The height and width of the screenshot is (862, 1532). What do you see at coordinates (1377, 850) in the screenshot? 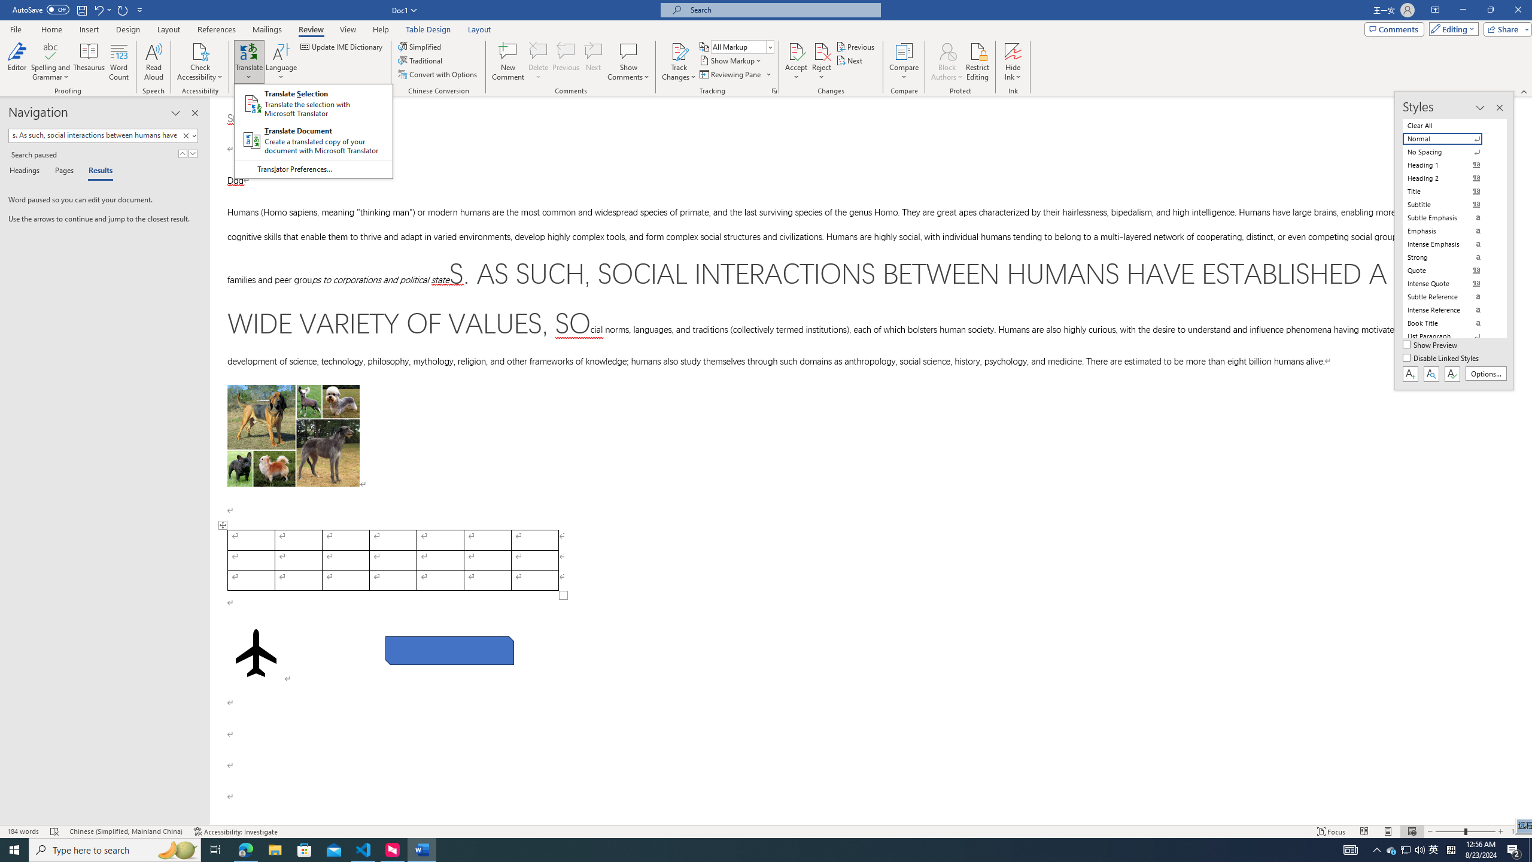
I see `Microsoft Edge - 1 running window` at bounding box center [1377, 850].